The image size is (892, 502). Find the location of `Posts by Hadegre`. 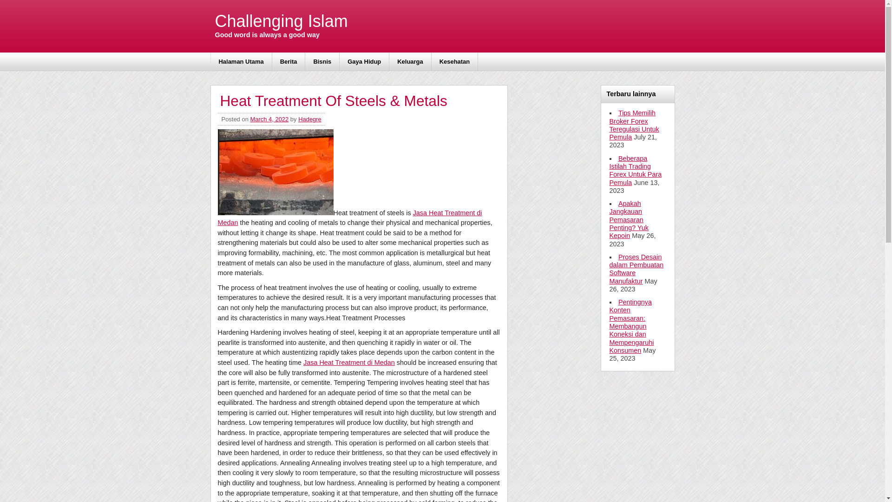

Posts by Hadegre is located at coordinates (309, 119).